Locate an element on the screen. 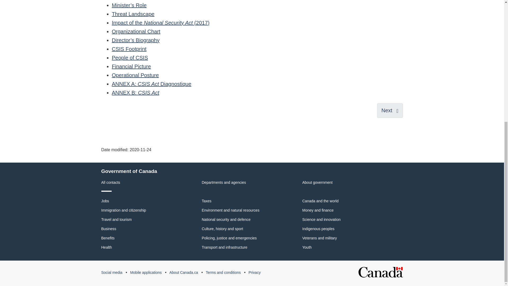 The image size is (508, 286). People of CSIS is located at coordinates (130, 58).